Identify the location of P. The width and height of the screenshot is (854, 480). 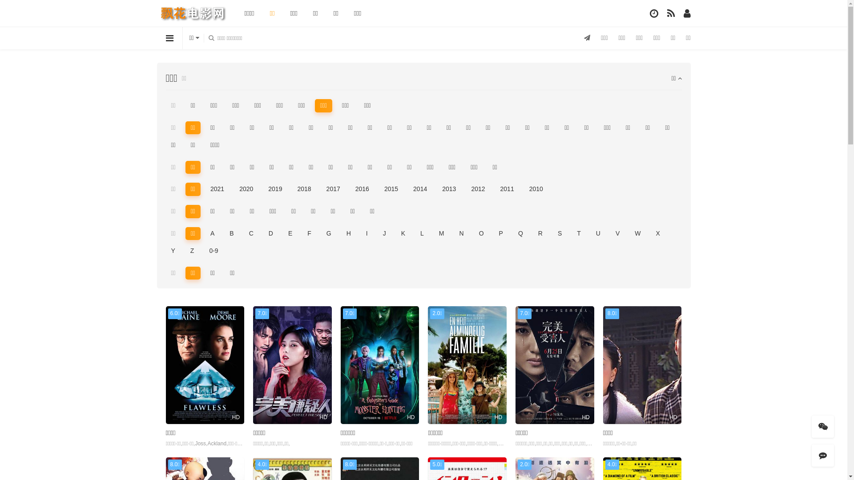
(501, 234).